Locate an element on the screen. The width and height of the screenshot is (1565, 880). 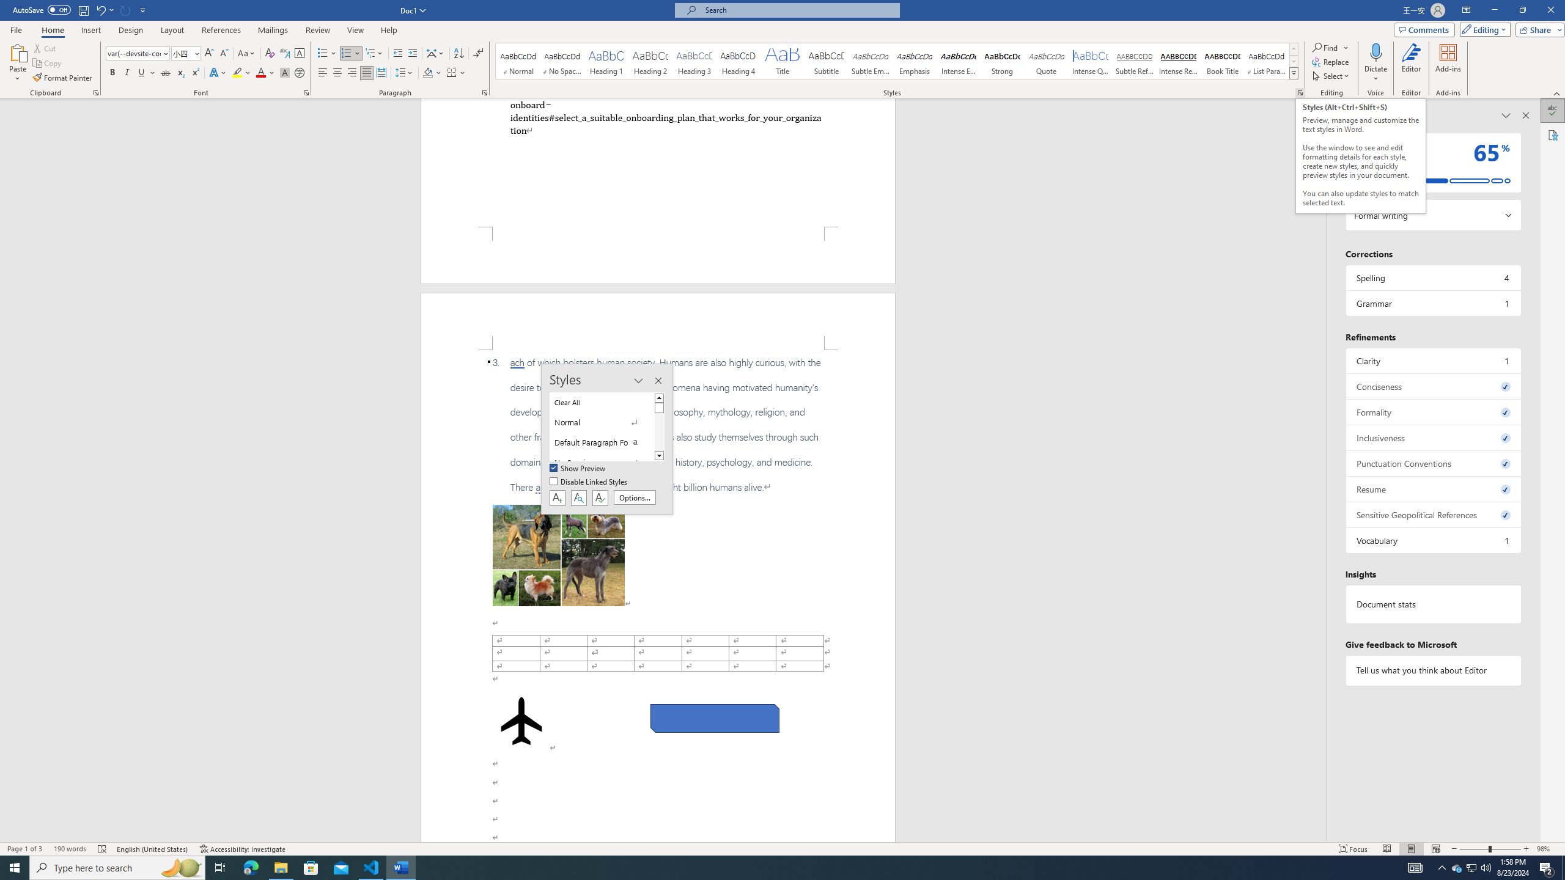
Morphological variation in six dogs is located at coordinates (559, 555).